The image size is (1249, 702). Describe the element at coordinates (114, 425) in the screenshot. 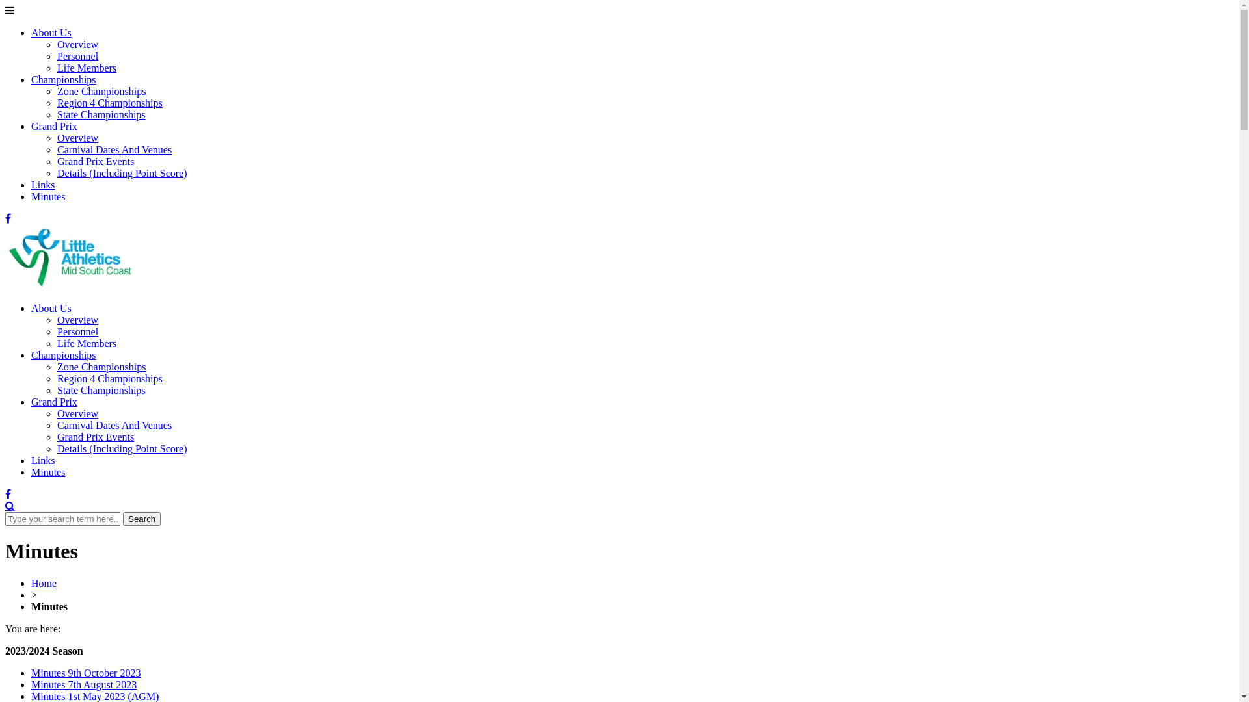

I see `Carnival Dates And Venues` at that location.